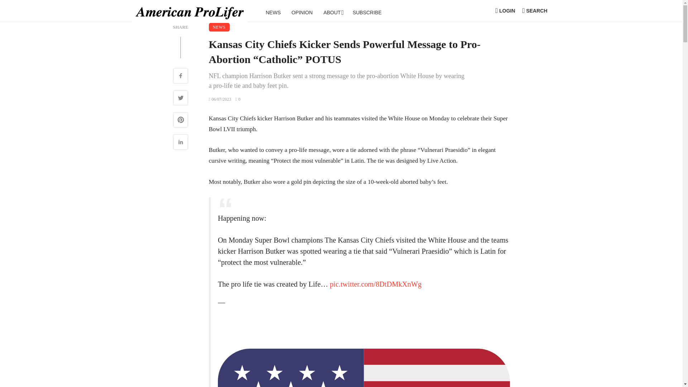 This screenshot has width=688, height=387. What do you see at coordinates (238, 99) in the screenshot?
I see `0` at bounding box center [238, 99].